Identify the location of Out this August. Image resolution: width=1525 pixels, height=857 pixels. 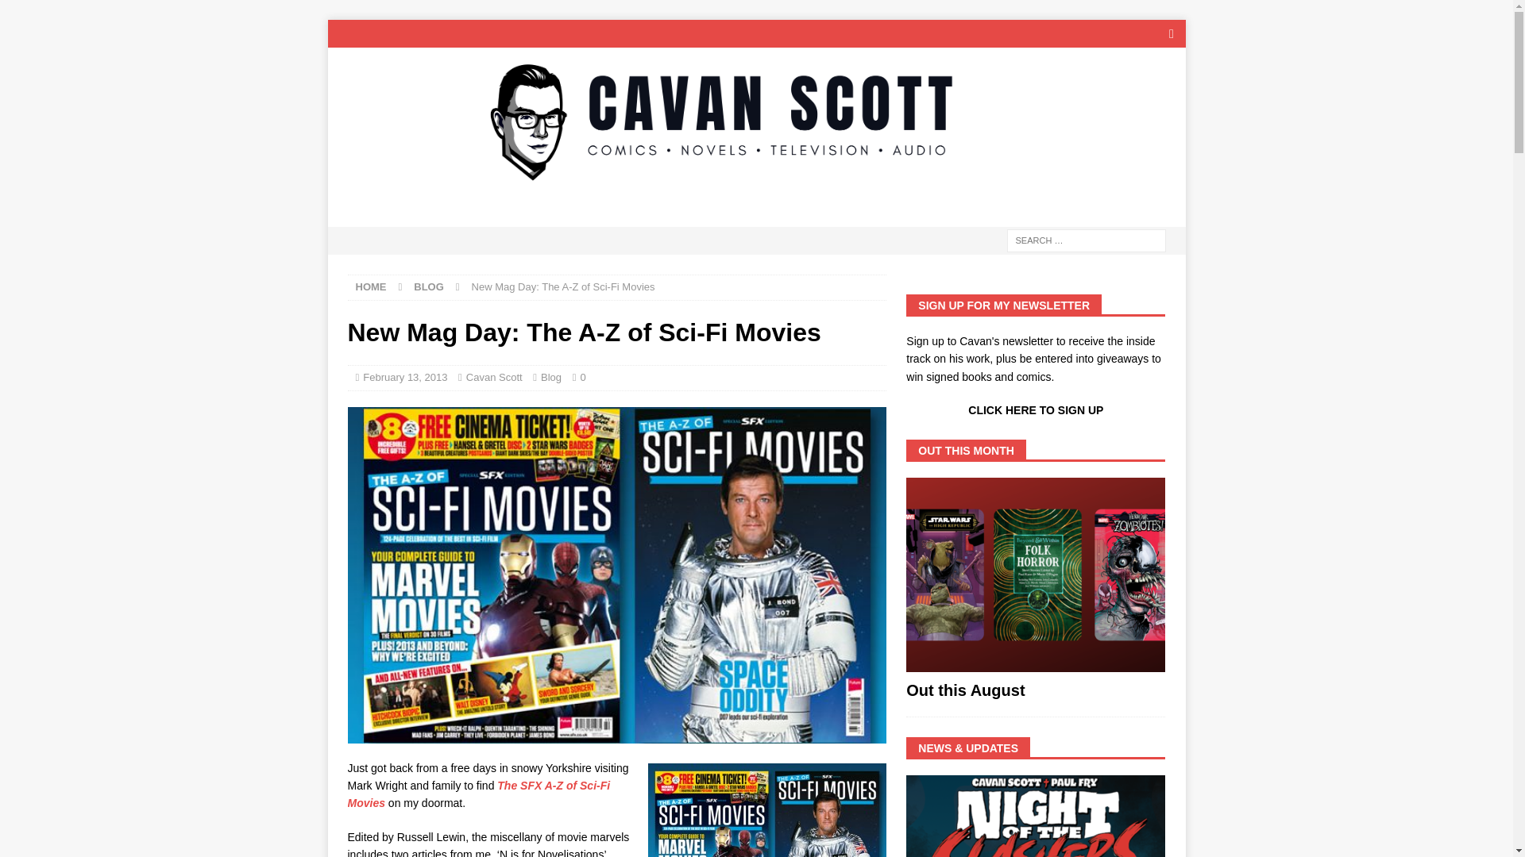
(1035, 575).